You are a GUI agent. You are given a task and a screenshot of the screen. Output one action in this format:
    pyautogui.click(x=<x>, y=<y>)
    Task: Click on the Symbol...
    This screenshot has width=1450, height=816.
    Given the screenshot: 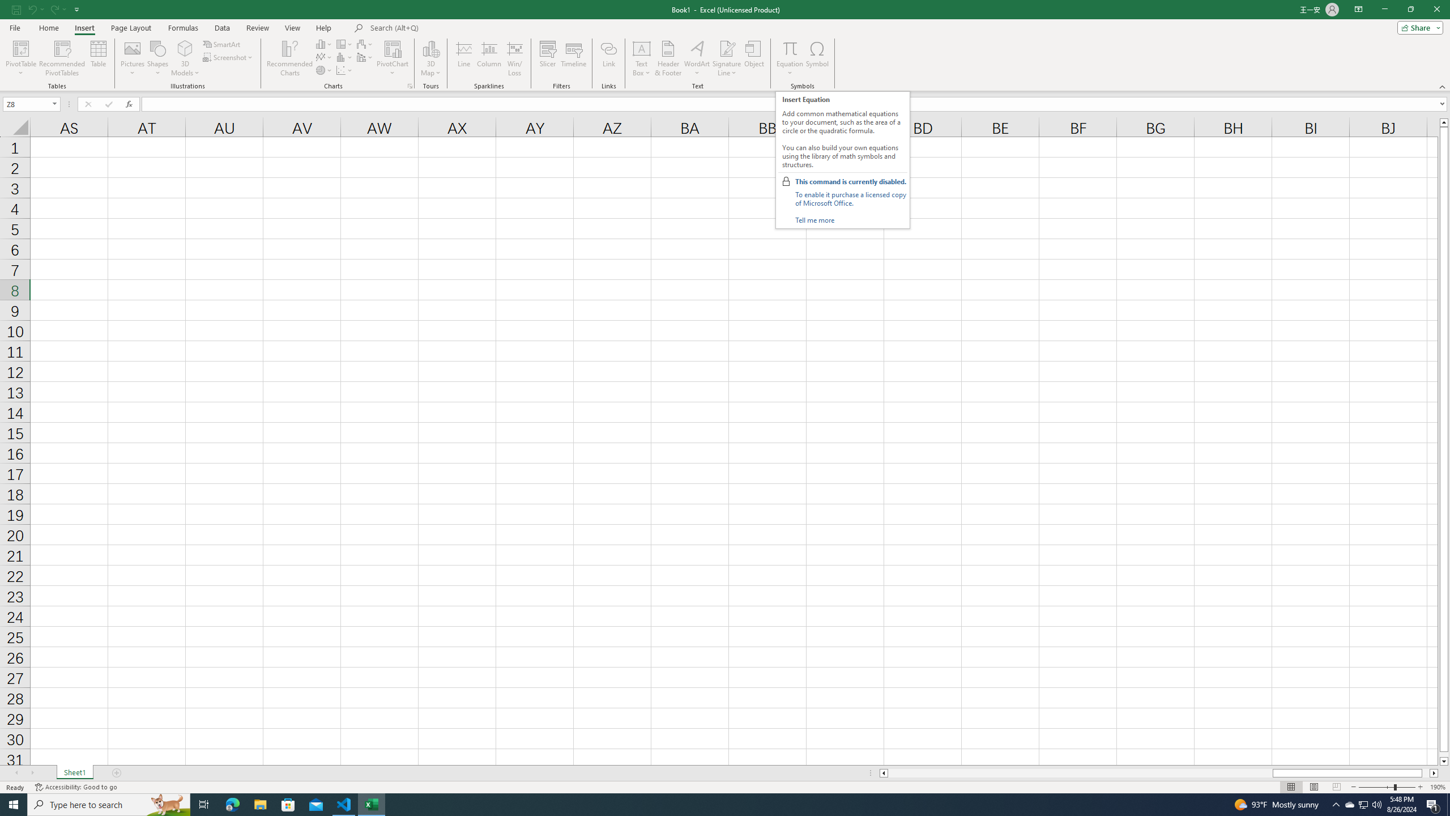 What is the action you would take?
    pyautogui.click(x=817, y=58)
    